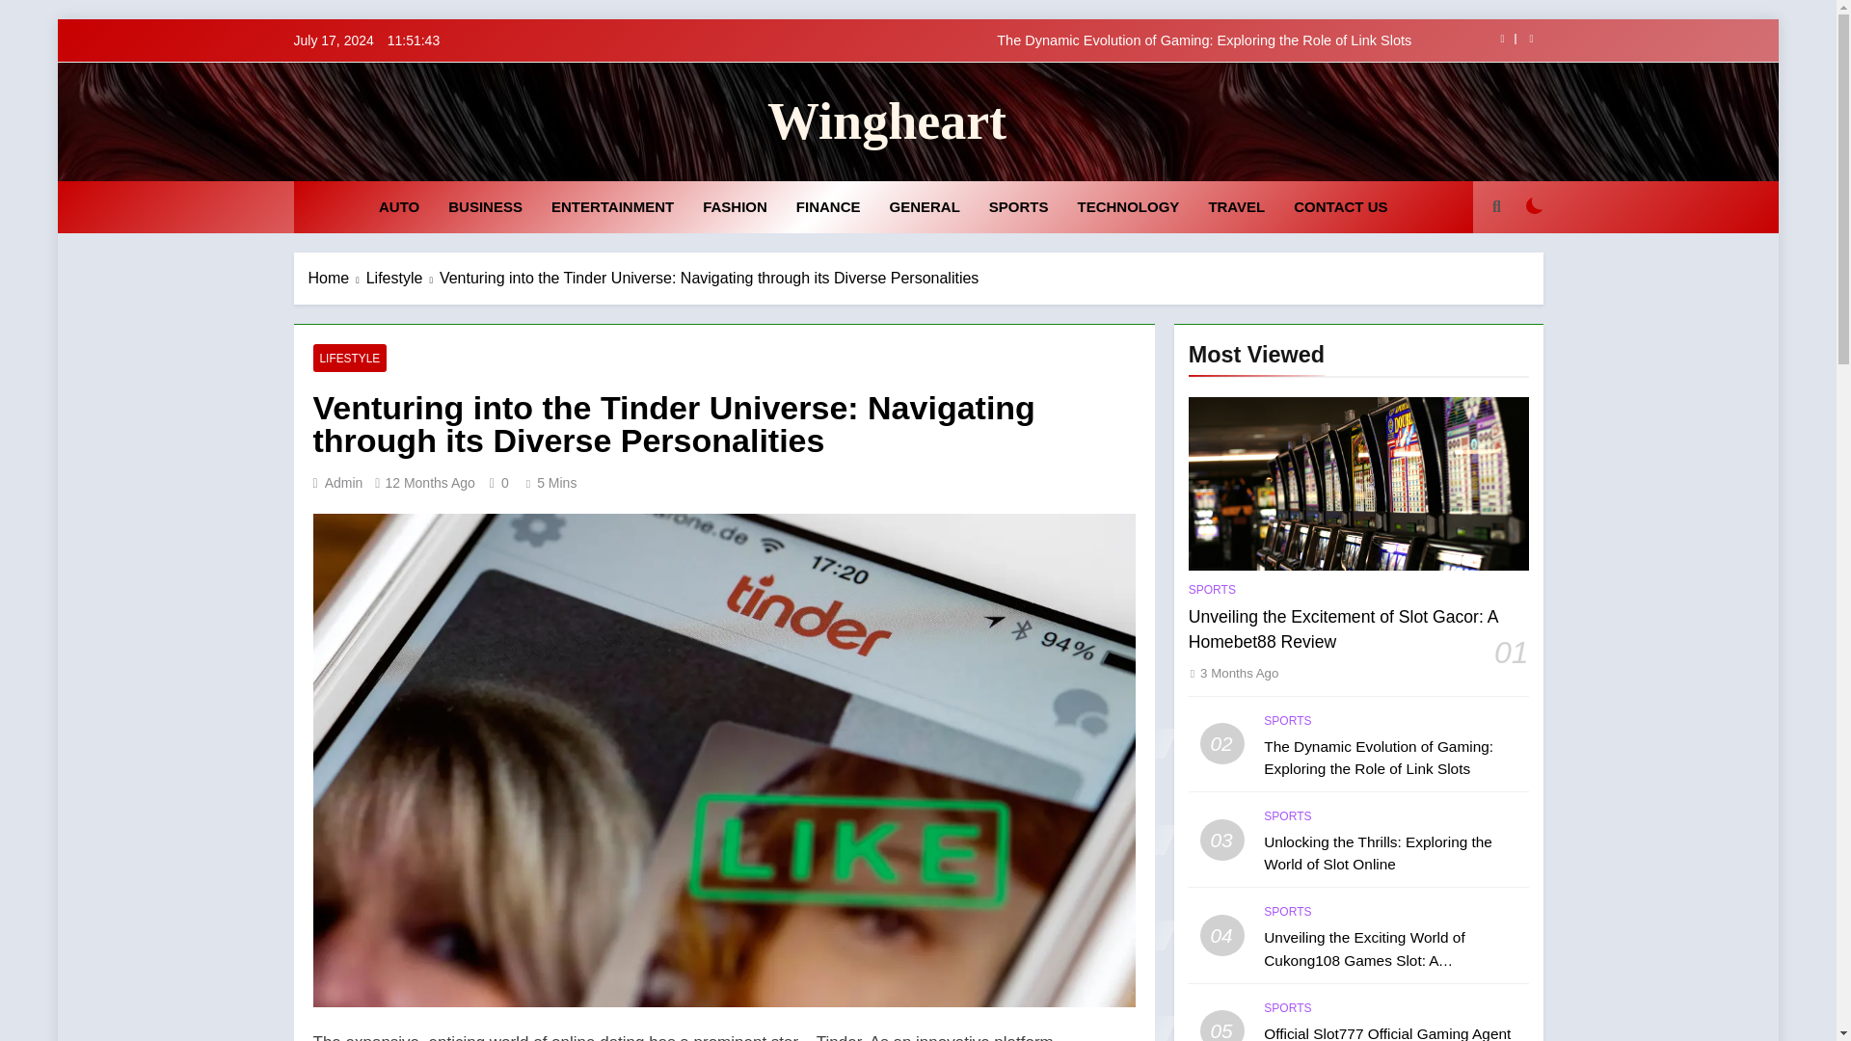  I want to click on TECHNOLOGY, so click(1128, 206).